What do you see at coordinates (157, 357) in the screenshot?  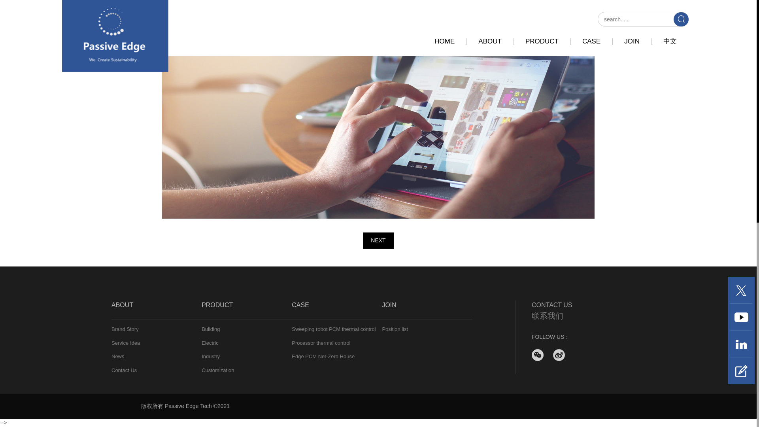 I see `News` at bounding box center [157, 357].